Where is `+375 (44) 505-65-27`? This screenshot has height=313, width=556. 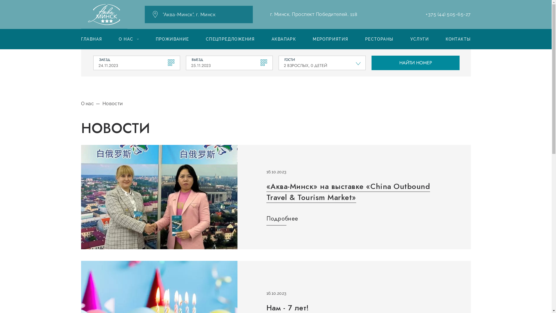 +375 (44) 505-65-27 is located at coordinates (448, 14).